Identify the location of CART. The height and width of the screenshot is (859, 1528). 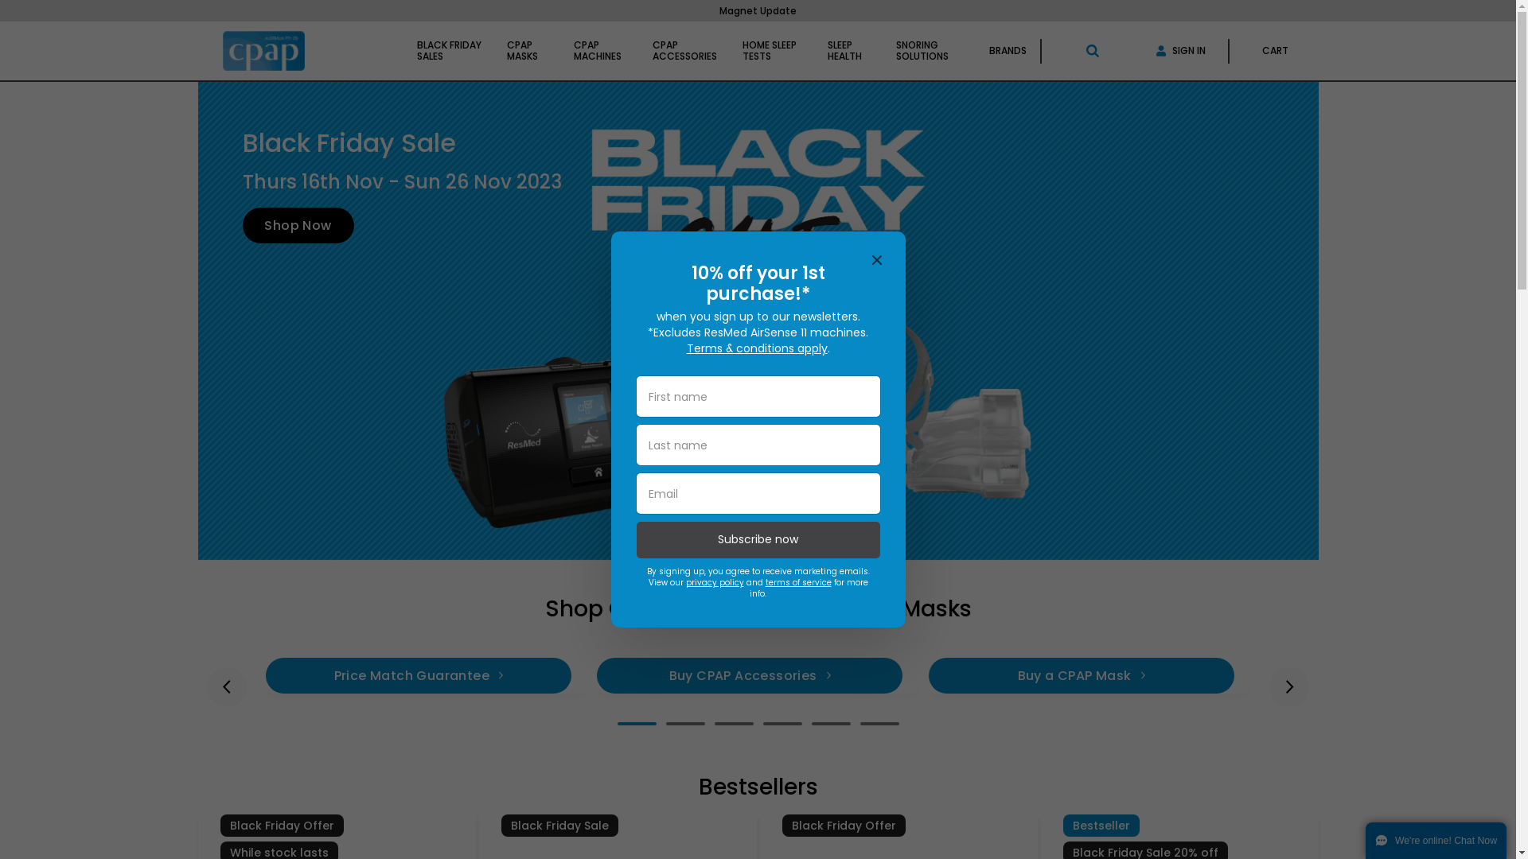
(1275, 51).